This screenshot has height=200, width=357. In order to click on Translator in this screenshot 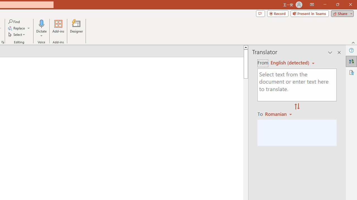, I will do `click(351, 61)`.